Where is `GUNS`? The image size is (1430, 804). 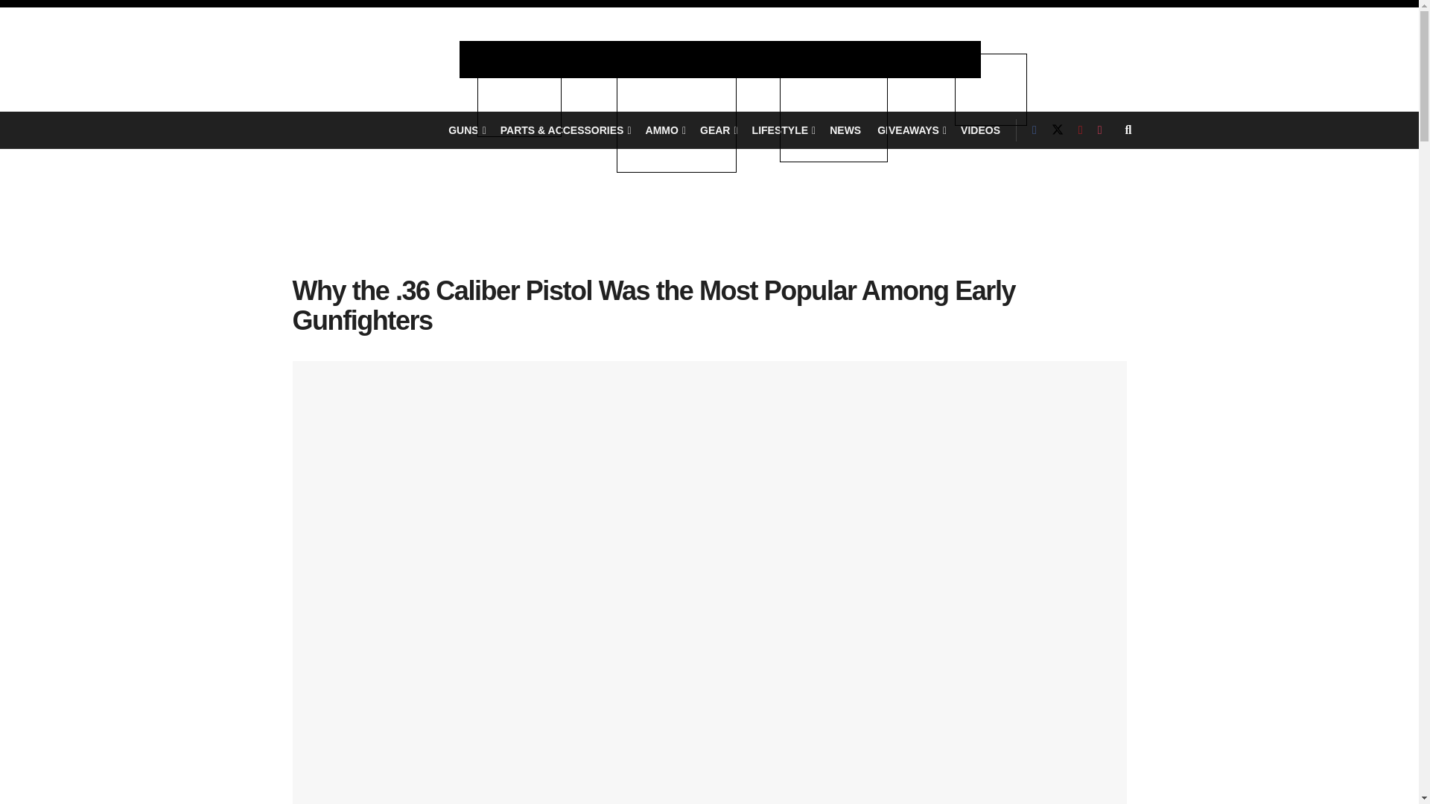 GUNS is located at coordinates (466, 130).